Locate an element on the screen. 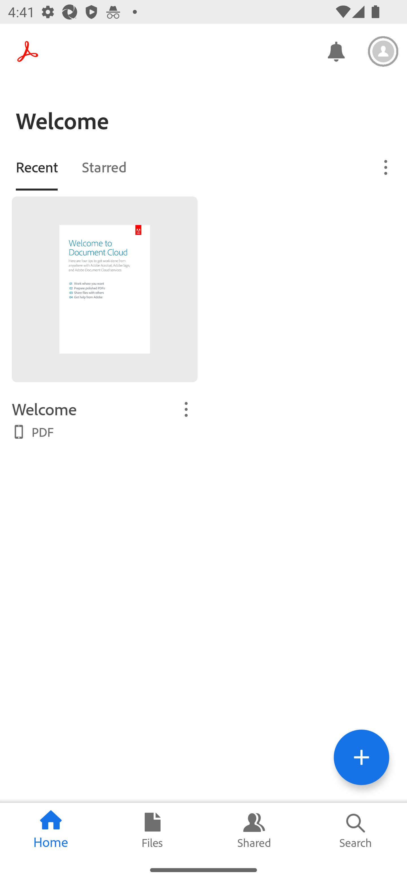  Recent is located at coordinates (37, 167).